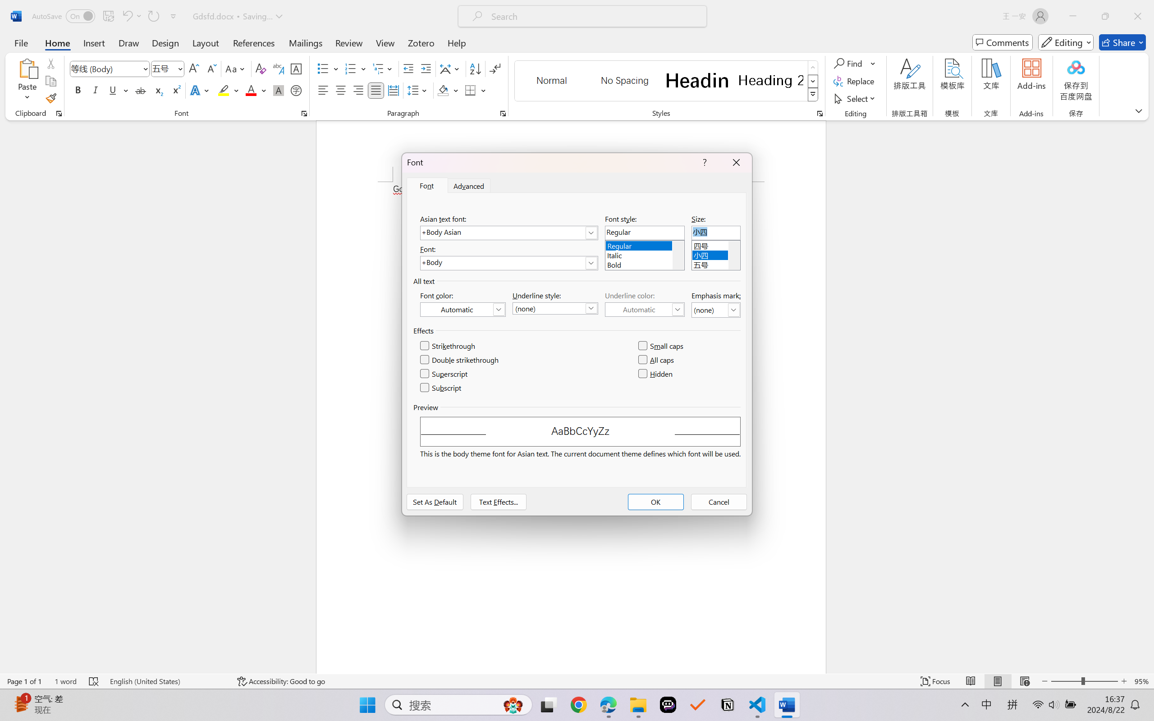 Image resolution: width=1154 pixels, height=721 pixels. I want to click on Class: MsoCommandBar, so click(577, 681).